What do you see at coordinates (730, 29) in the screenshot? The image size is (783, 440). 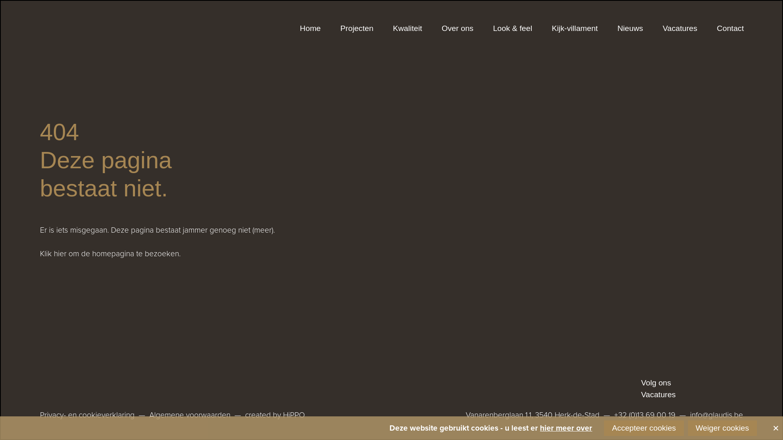 I see `Contact` at bounding box center [730, 29].